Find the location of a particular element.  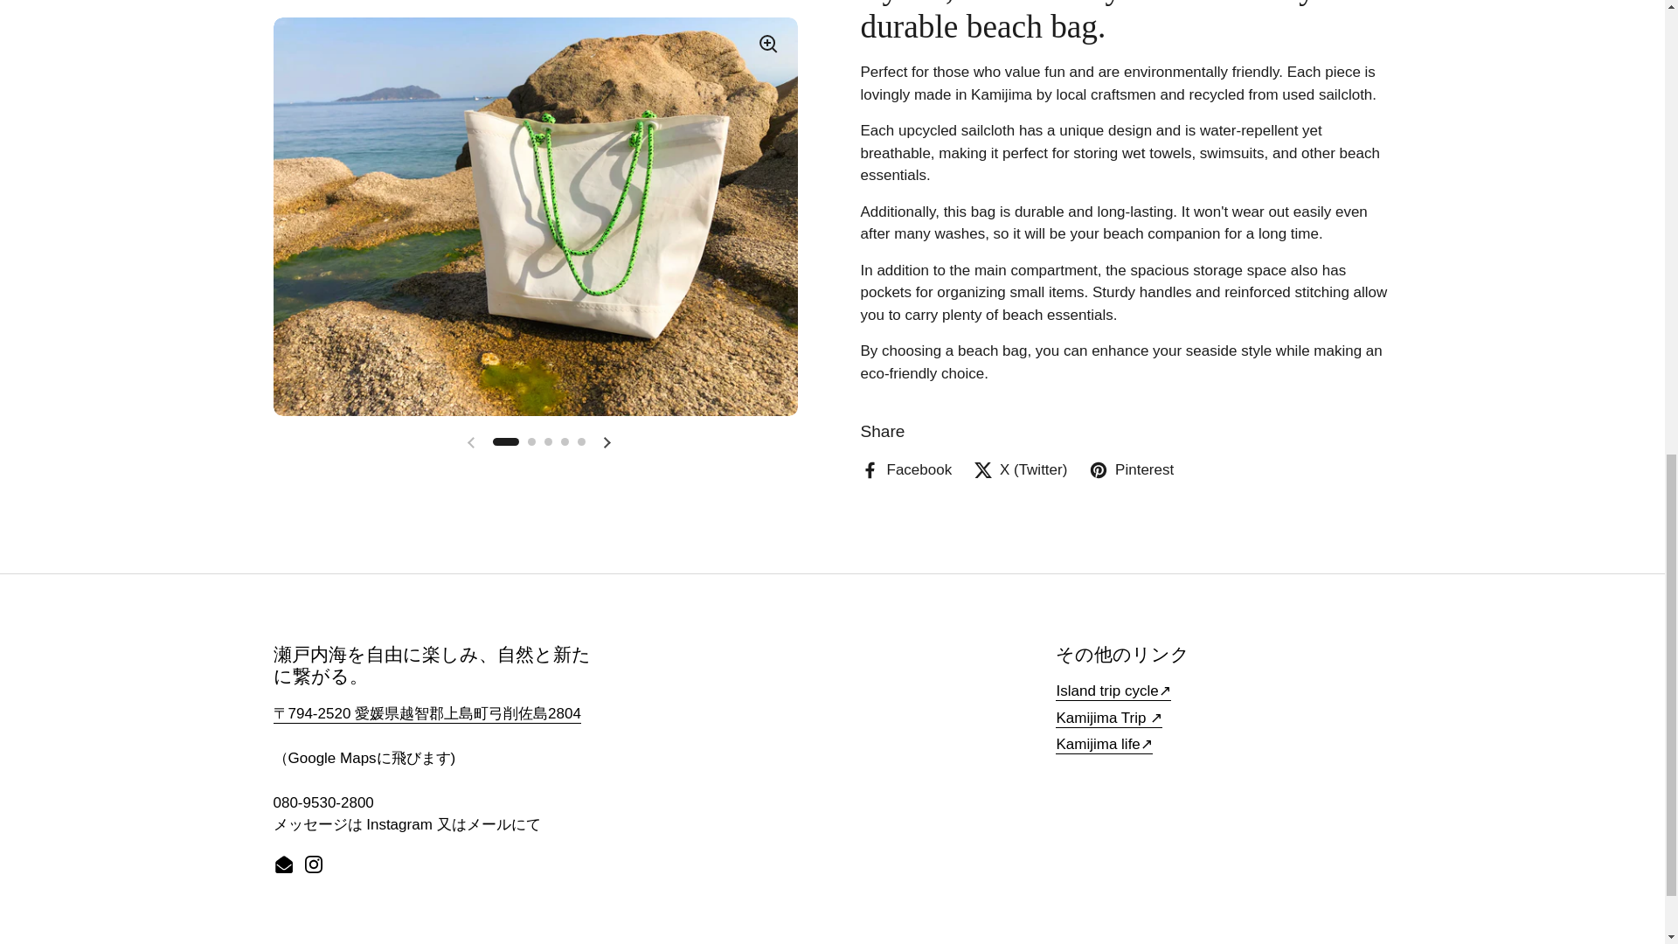

Facebook is located at coordinates (905, 469).